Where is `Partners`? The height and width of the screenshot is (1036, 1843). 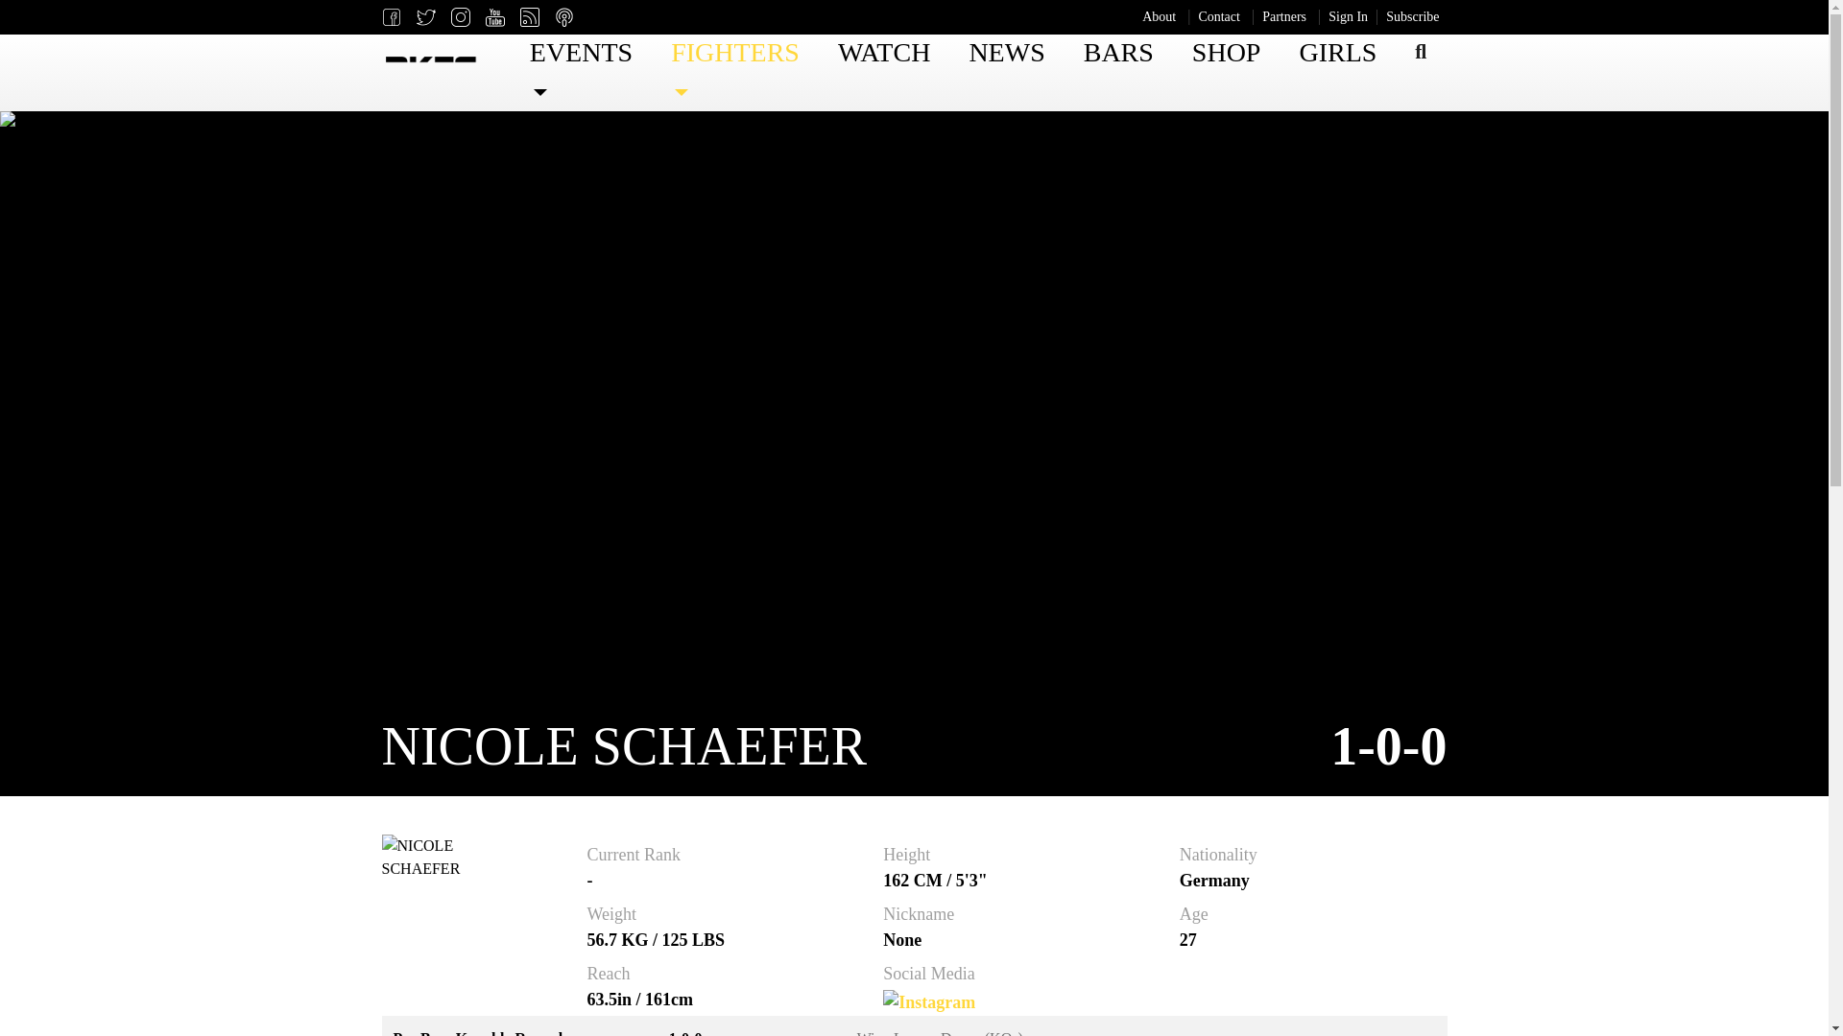
Partners is located at coordinates (1284, 17).